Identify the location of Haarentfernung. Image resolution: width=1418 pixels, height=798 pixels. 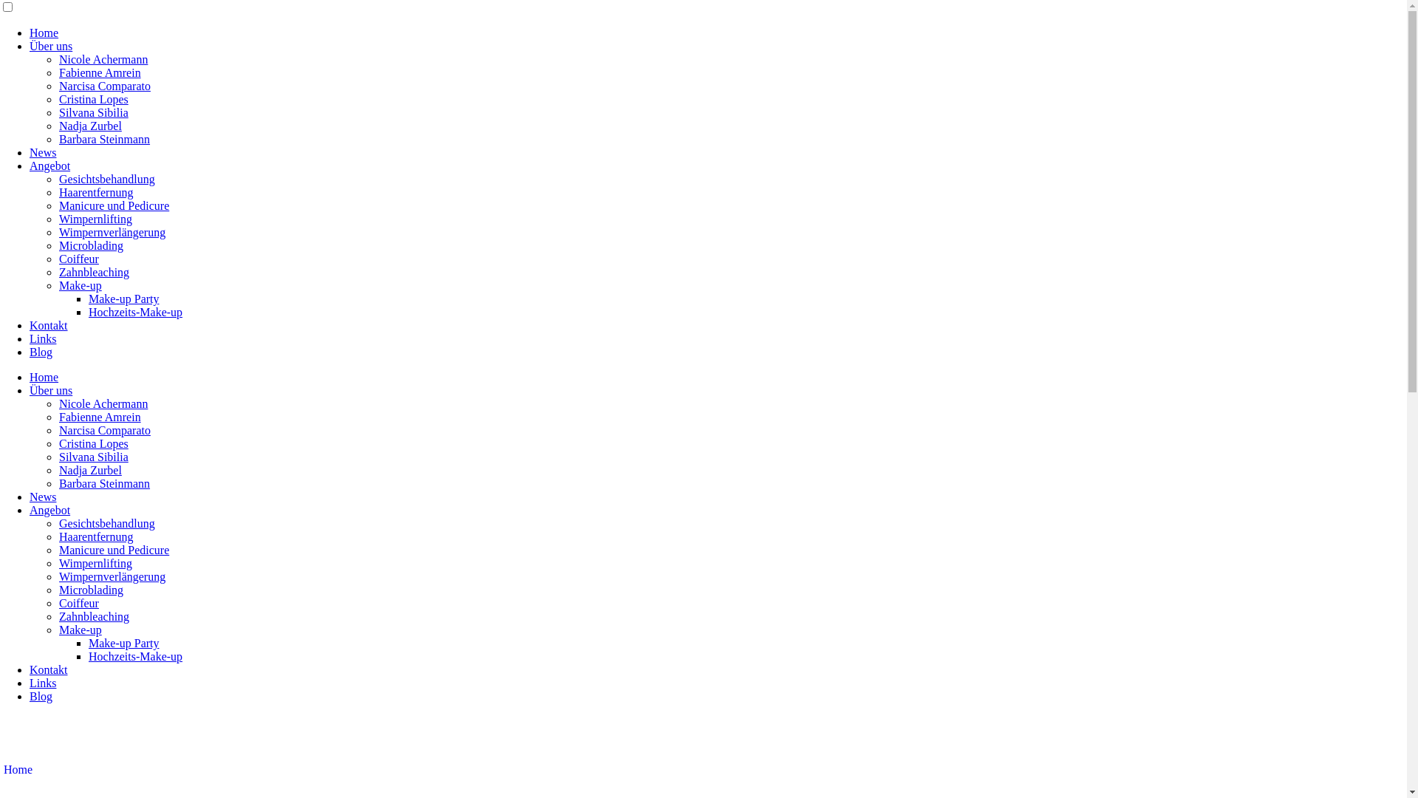
(96, 192).